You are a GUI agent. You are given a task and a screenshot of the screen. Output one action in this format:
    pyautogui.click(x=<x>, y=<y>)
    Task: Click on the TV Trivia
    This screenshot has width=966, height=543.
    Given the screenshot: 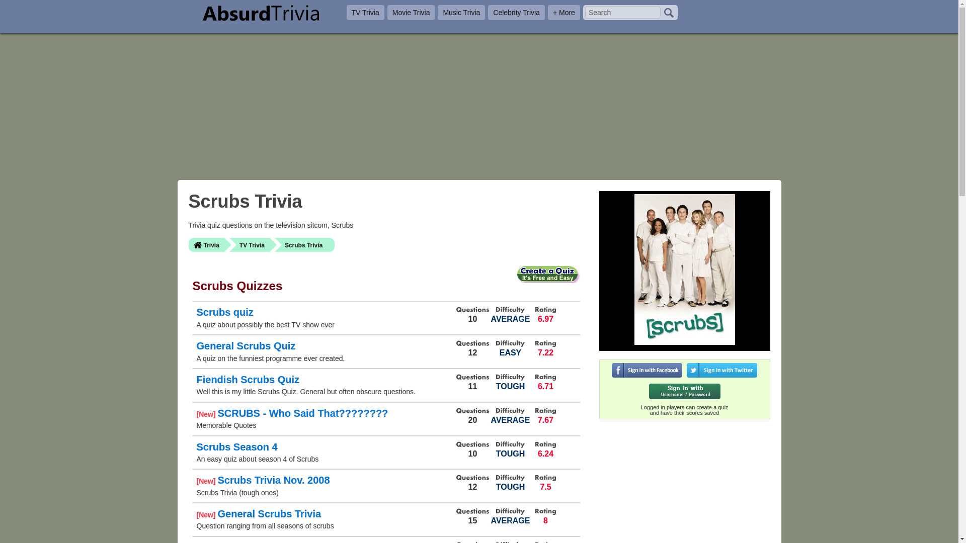 What is the action you would take?
    pyautogui.click(x=364, y=12)
    